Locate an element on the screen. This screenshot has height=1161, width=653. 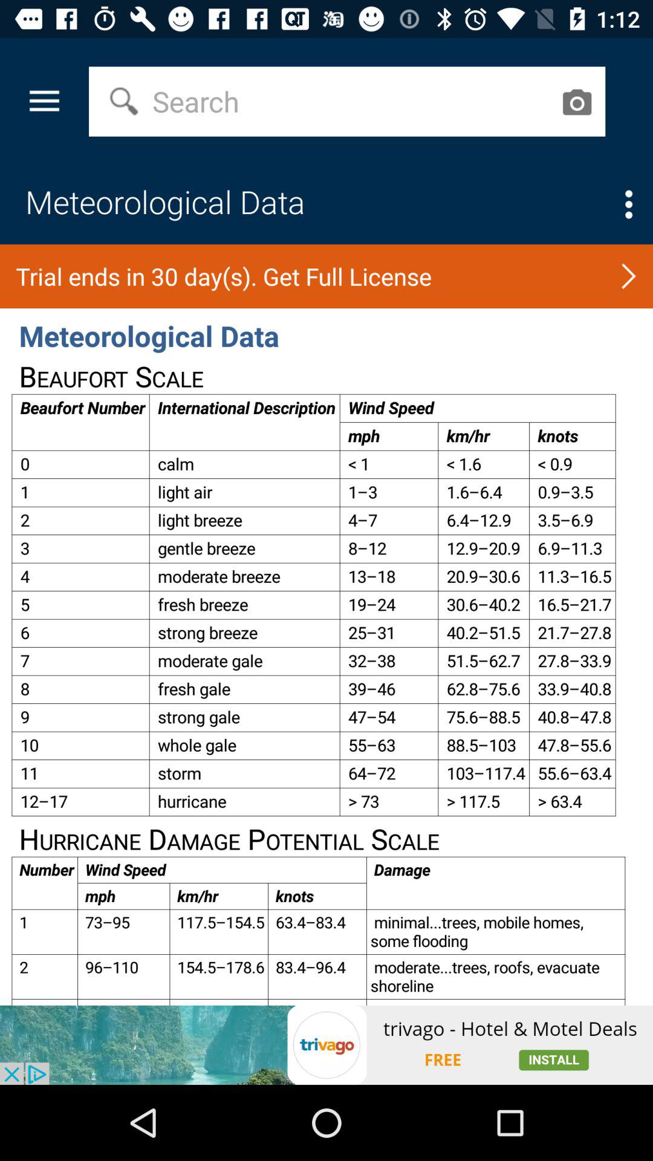
go to menu is located at coordinates (629, 204).